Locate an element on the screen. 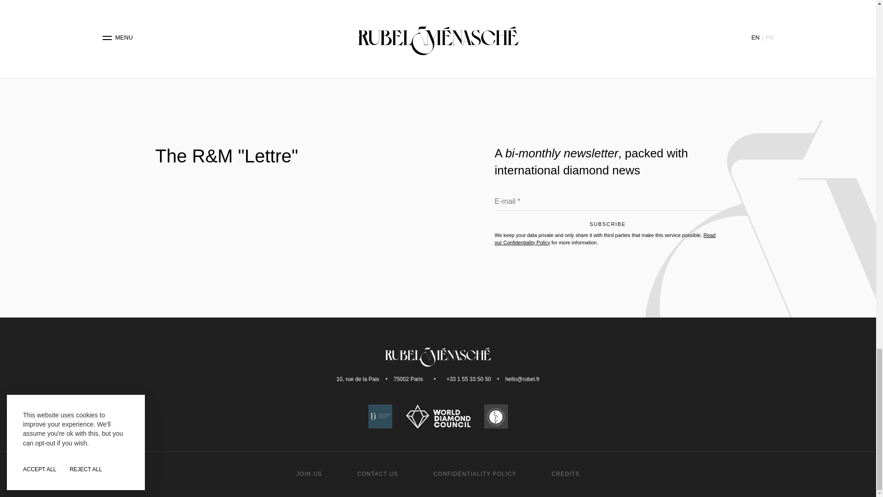  CREDITS is located at coordinates (565, 474).